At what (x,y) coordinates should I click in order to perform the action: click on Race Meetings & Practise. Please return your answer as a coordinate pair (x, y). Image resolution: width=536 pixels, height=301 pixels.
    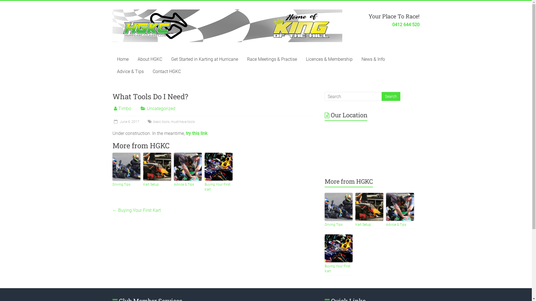
    Looking at the image, I should click on (272, 59).